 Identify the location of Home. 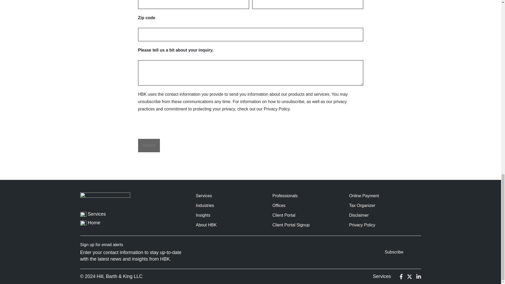
(93, 222).